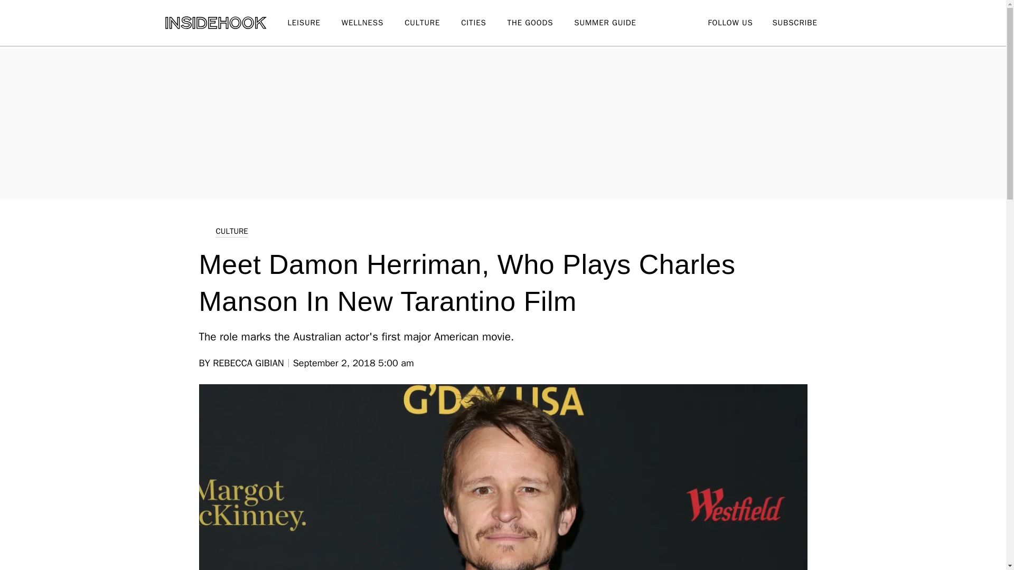 This screenshot has width=1014, height=570. I want to click on SUMMER GUIDE, so click(615, 23).